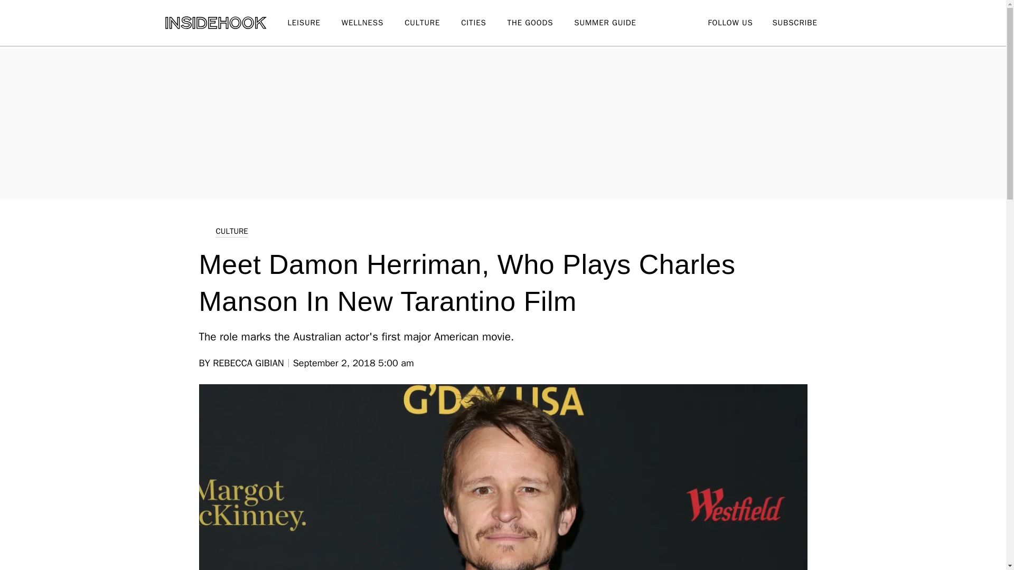 This screenshot has width=1014, height=570. I want to click on SUMMER GUIDE, so click(615, 23).